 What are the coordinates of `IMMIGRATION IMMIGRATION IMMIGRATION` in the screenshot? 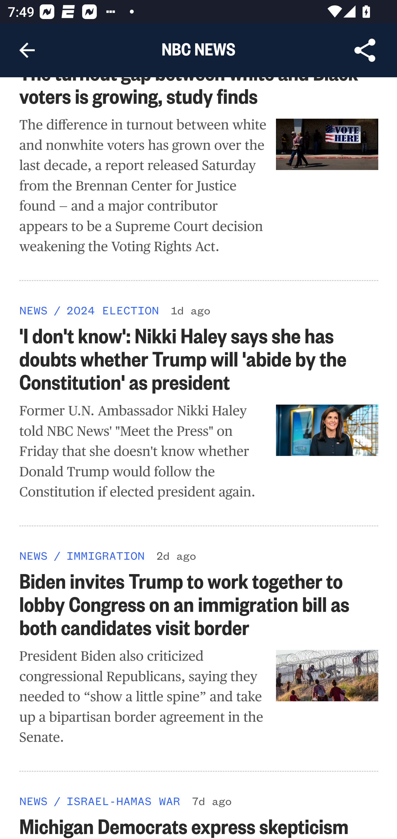 It's located at (105, 555).